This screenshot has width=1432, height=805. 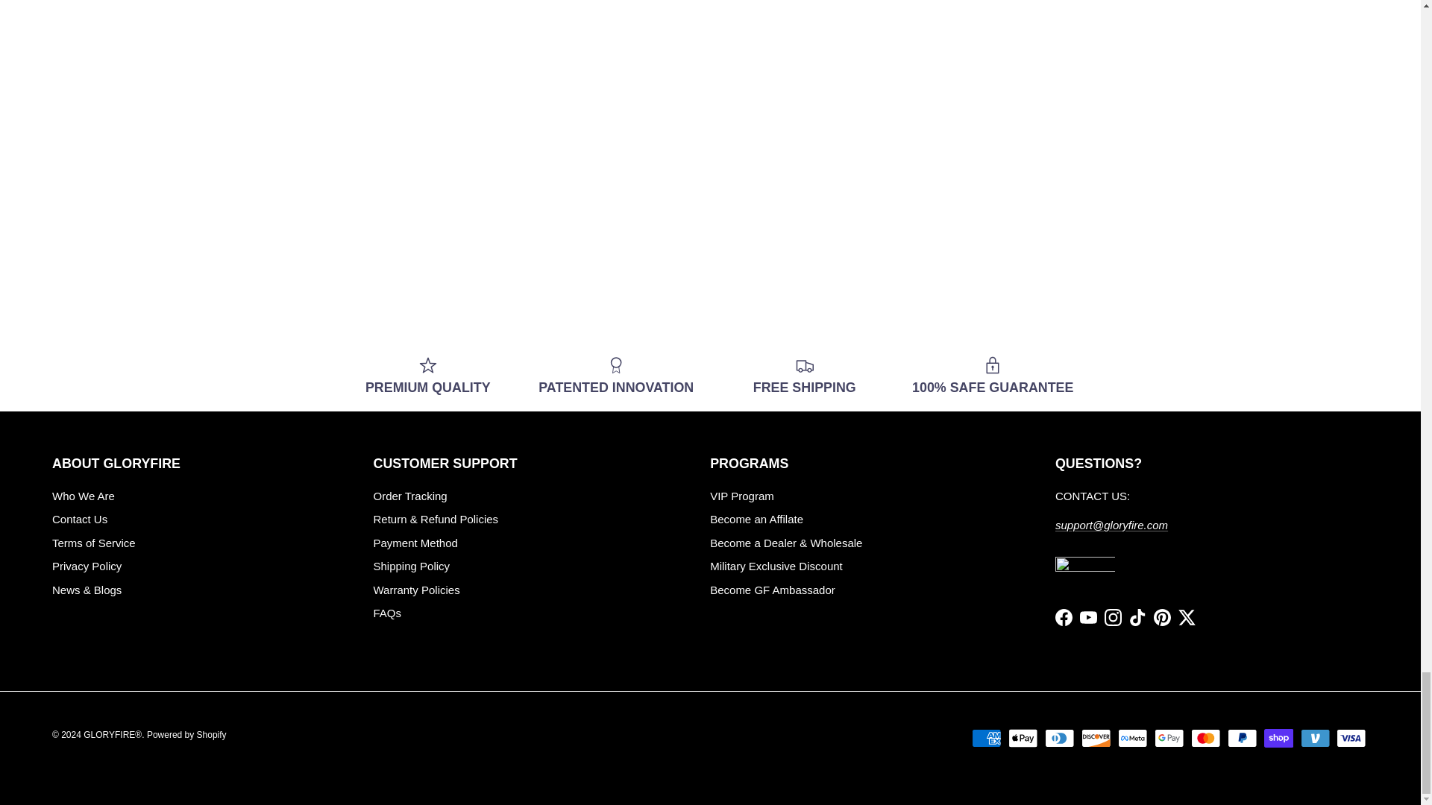 What do you see at coordinates (986, 738) in the screenshot?
I see `American Express` at bounding box center [986, 738].